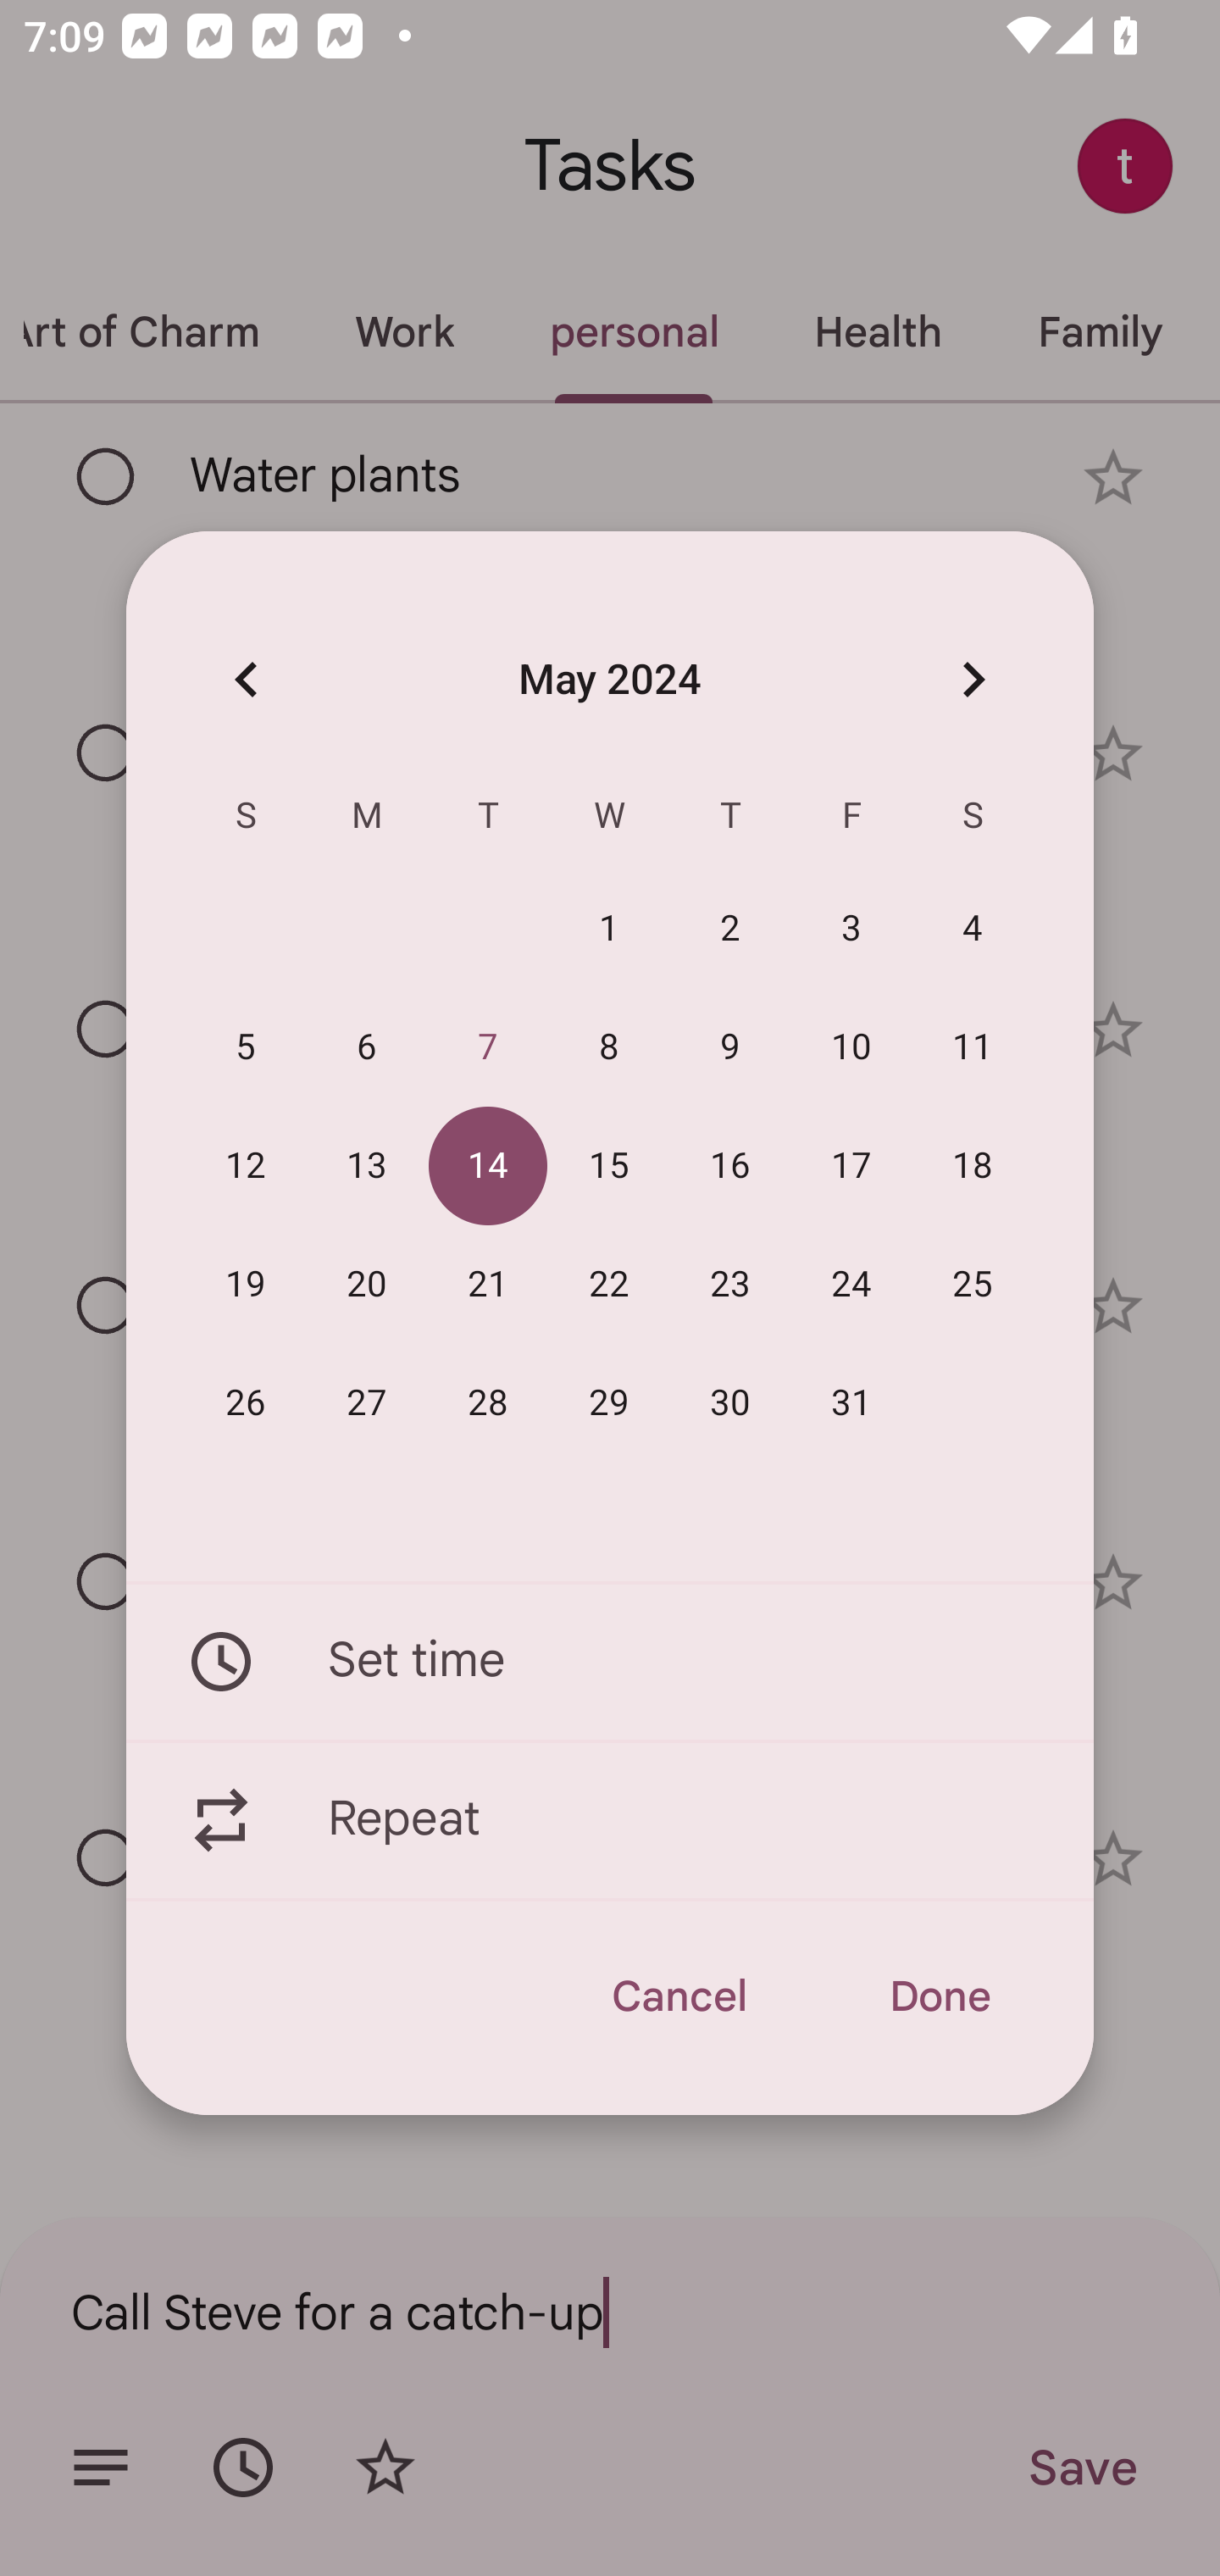  What do you see at coordinates (730, 1285) in the screenshot?
I see `23 23 May 2024` at bounding box center [730, 1285].